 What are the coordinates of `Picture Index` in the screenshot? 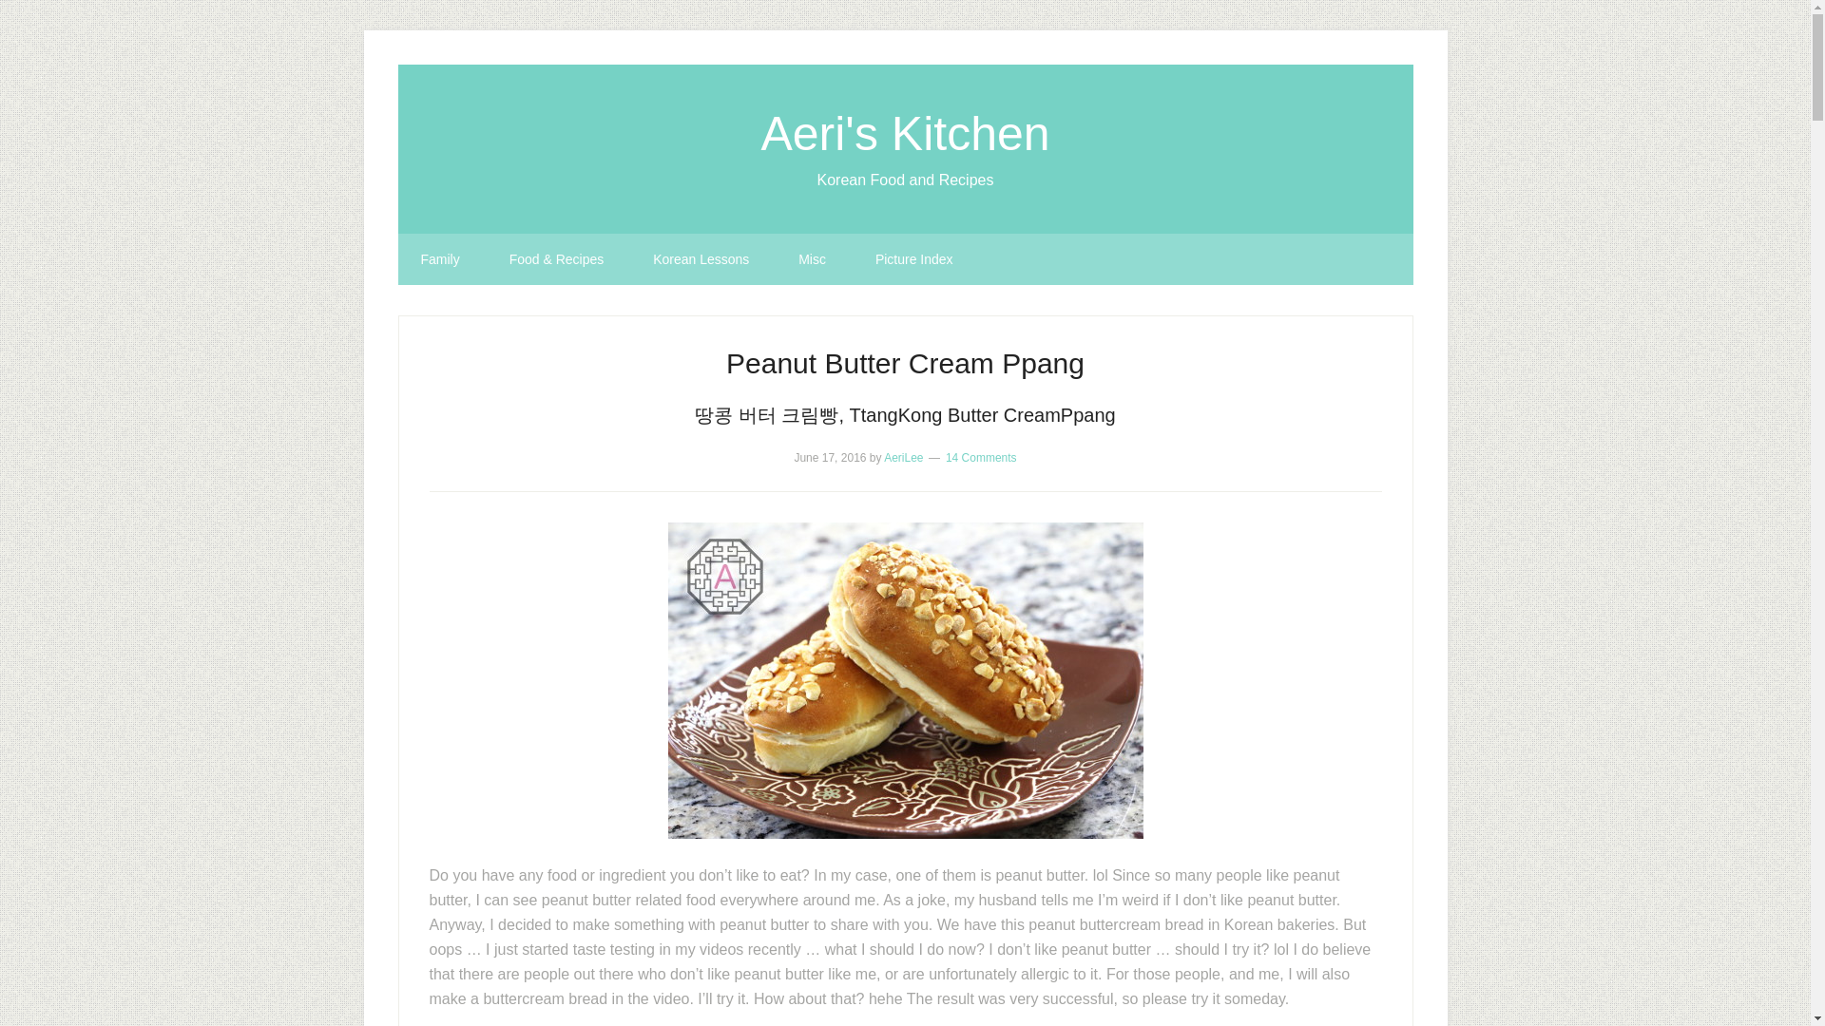 It's located at (914, 259).